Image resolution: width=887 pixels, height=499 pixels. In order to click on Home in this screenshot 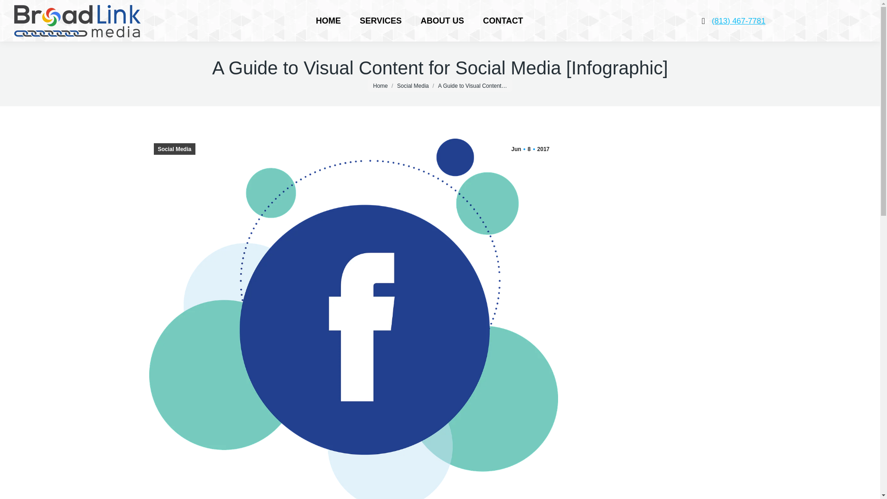, I will do `click(381, 85)`.